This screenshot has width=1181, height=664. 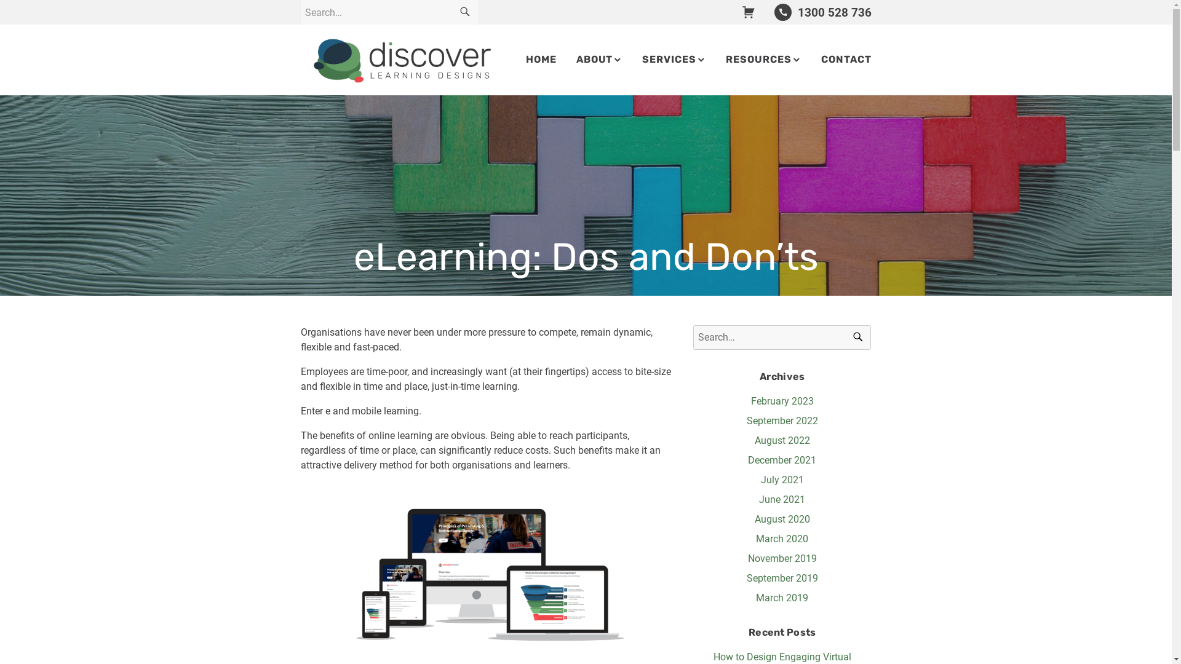 I want to click on HOME, so click(x=541, y=60).